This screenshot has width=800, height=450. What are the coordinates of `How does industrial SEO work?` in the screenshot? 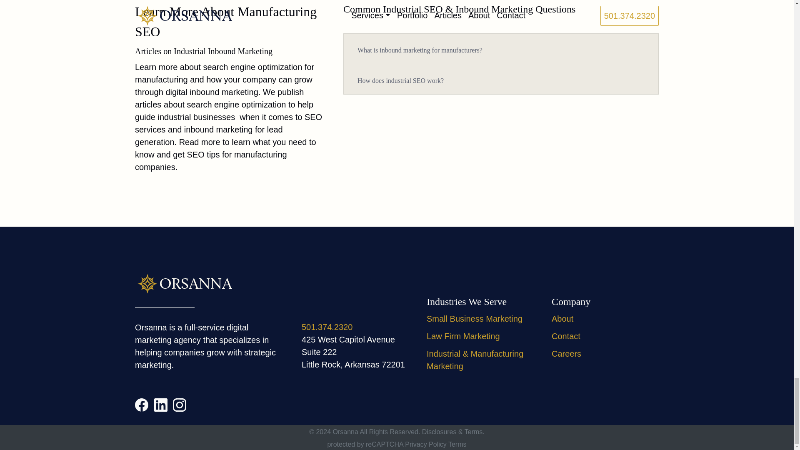 It's located at (400, 80).